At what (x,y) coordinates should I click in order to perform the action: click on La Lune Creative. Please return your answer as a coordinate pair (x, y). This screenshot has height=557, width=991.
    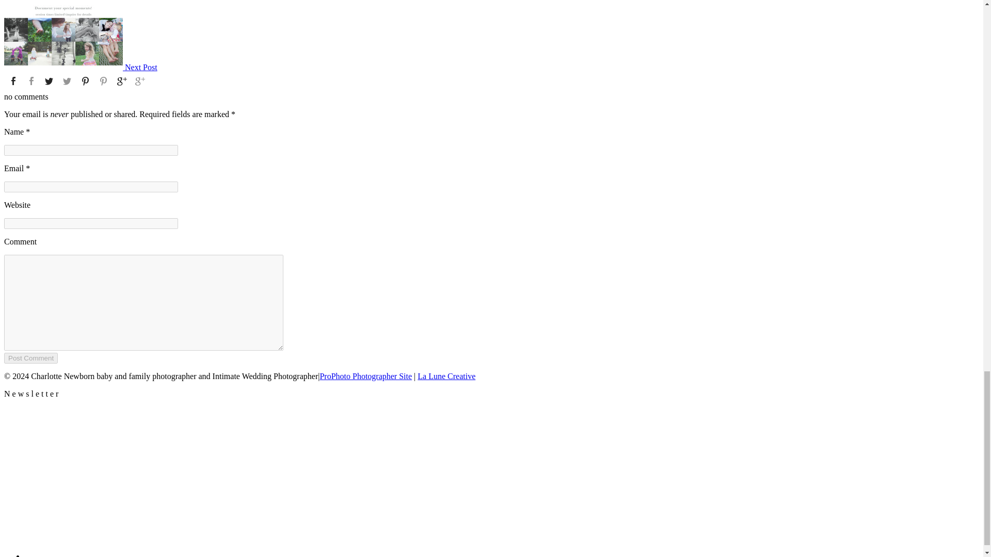
    Looking at the image, I should click on (446, 376).